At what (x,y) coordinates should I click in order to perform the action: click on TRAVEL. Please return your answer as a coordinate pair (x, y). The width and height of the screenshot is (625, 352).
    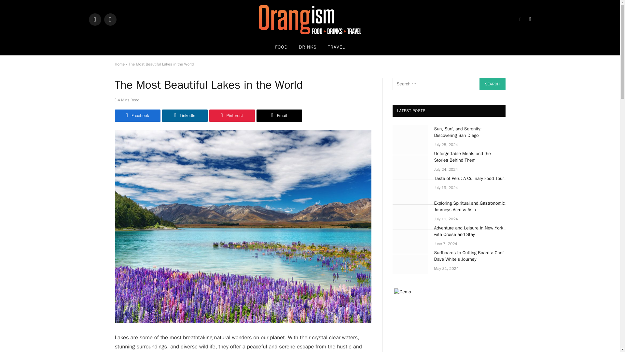
    Looking at the image, I should click on (337, 47).